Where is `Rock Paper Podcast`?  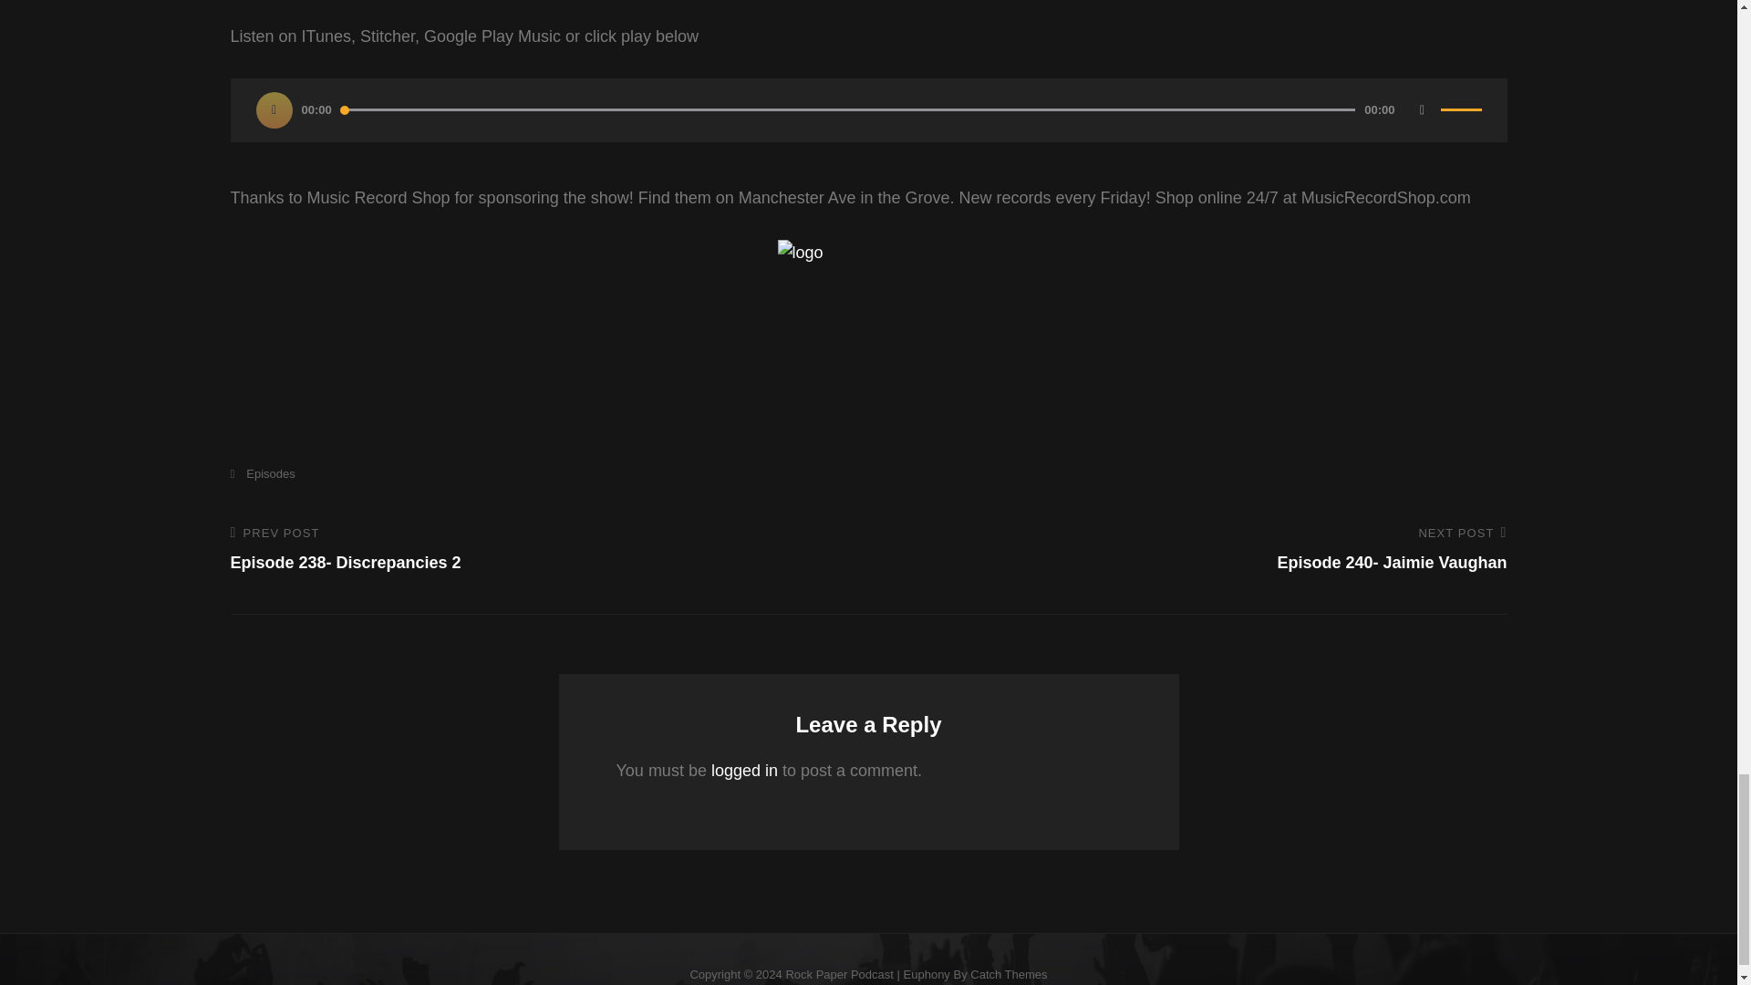 Rock Paper Podcast is located at coordinates (839, 974).